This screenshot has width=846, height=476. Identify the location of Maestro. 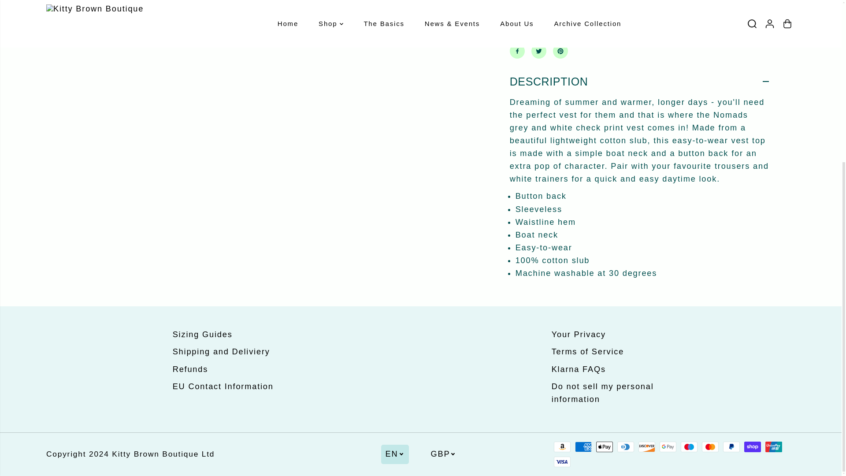
(689, 447).